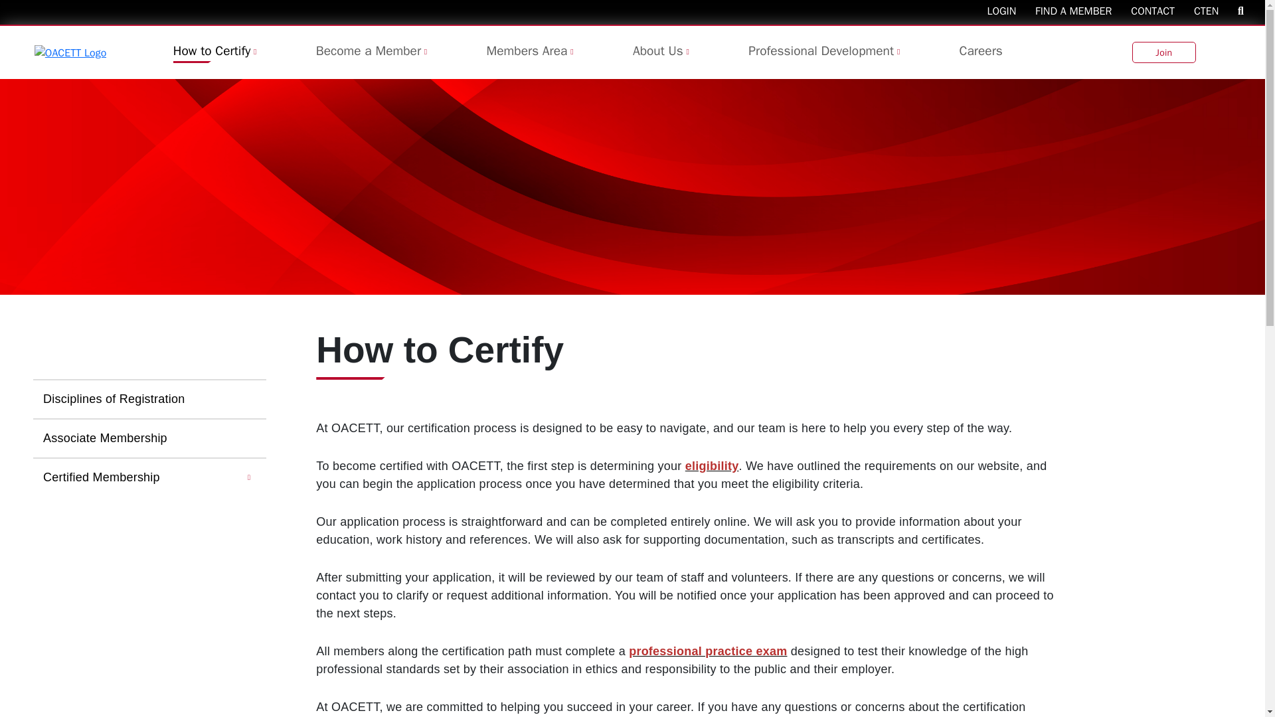 This screenshot has width=1275, height=717. Describe the element at coordinates (212, 50) in the screenshot. I see `How to Certify` at that location.